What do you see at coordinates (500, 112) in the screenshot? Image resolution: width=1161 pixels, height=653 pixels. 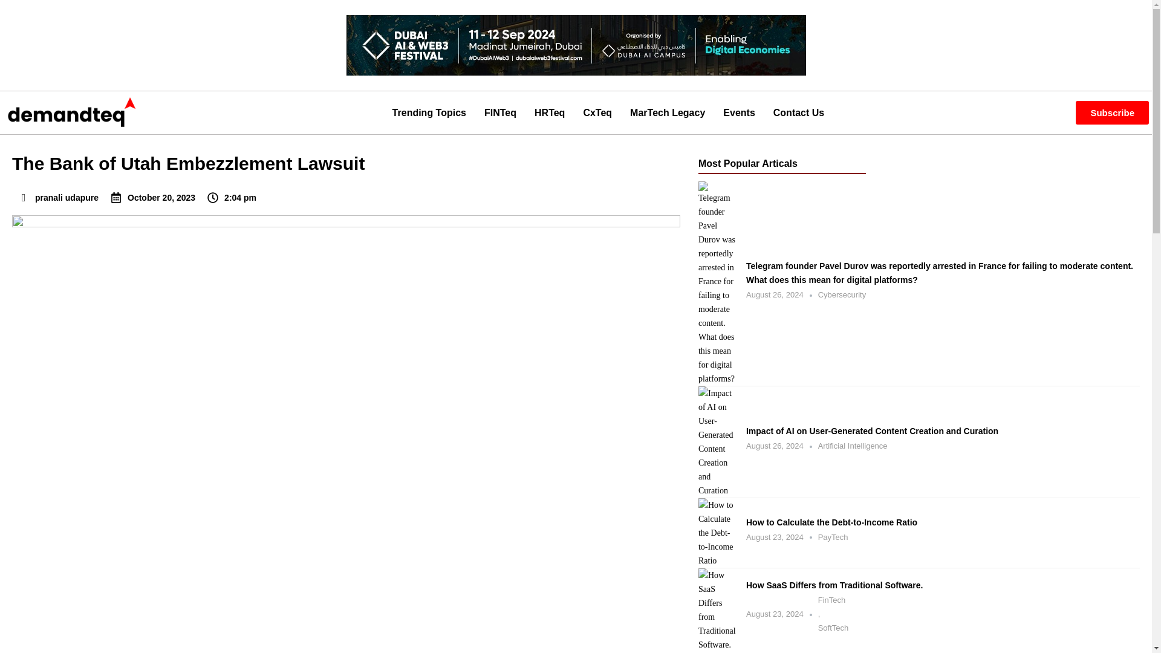 I see `FINTeq` at bounding box center [500, 112].